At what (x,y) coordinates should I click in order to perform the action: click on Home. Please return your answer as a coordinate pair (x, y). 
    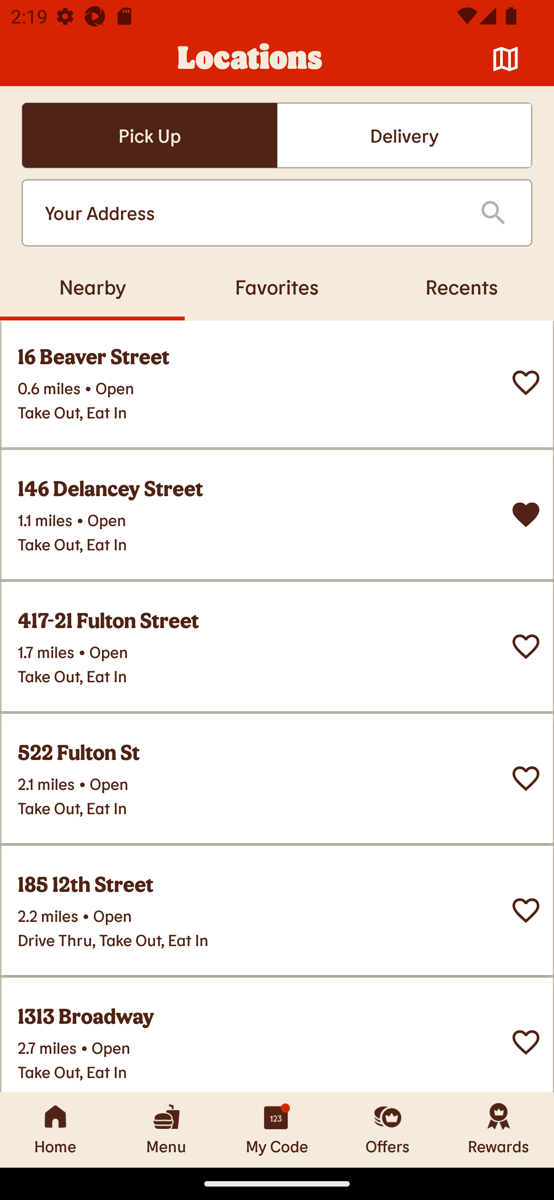
    Looking at the image, I should click on (55, 1130).